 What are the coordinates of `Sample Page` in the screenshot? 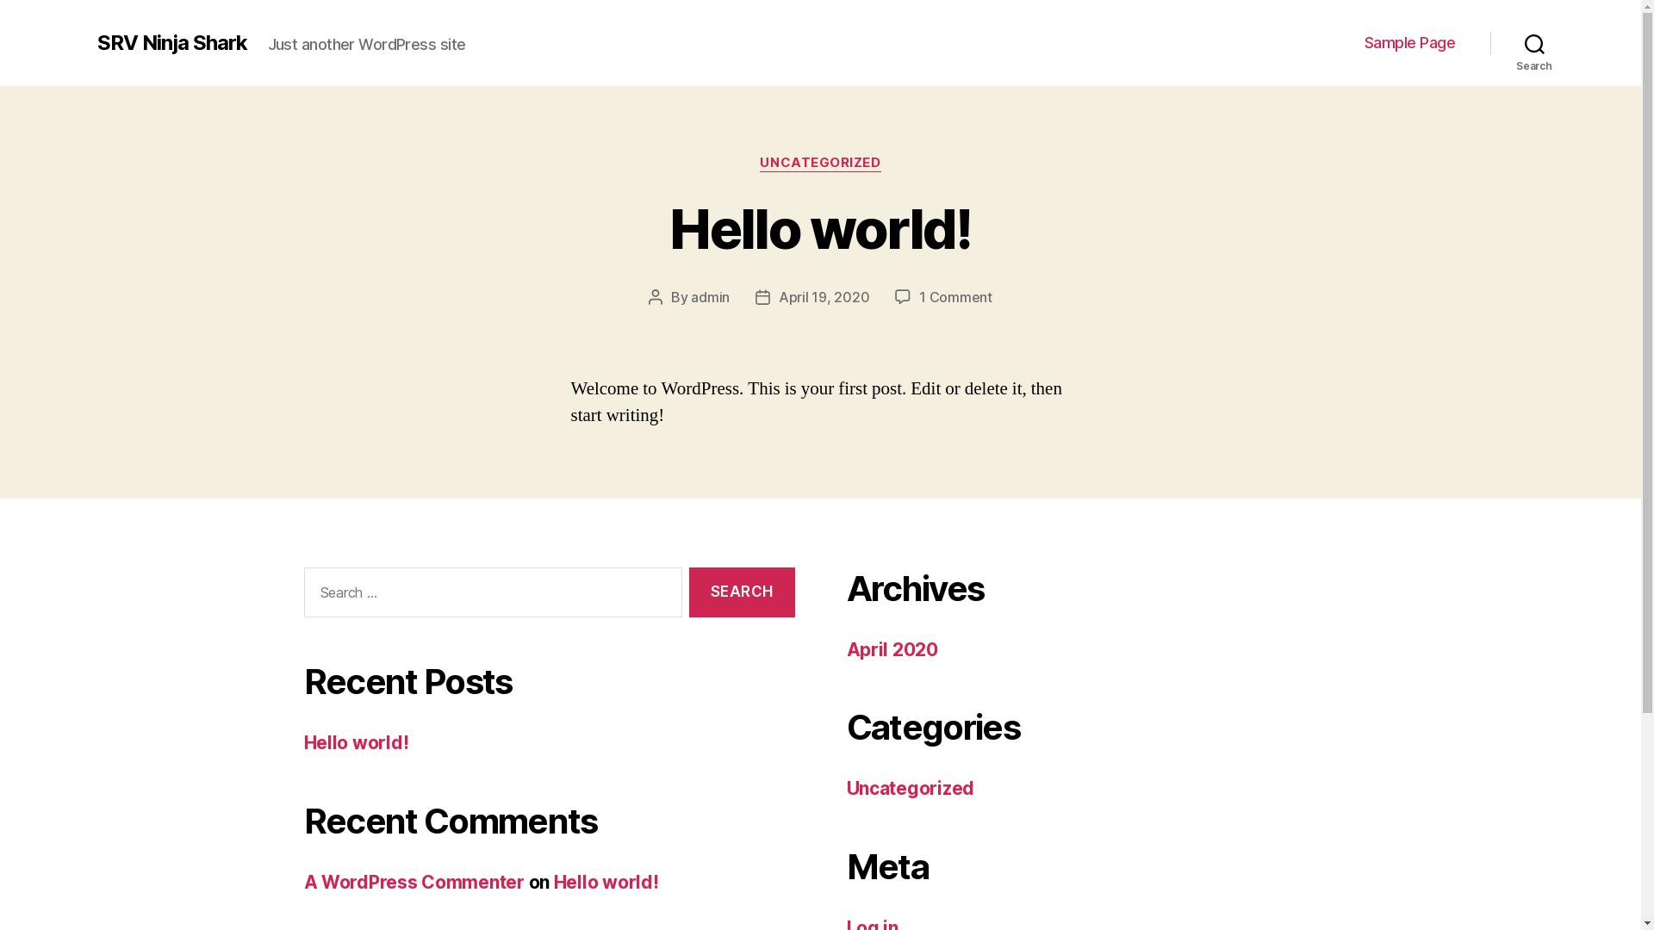 It's located at (1410, 43).